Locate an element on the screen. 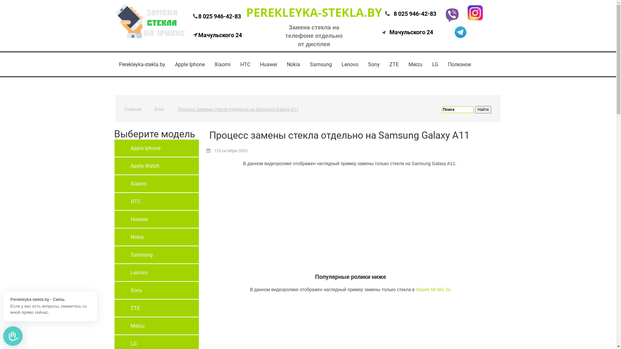  Apple Iphone is located at coordinates (190, 65).